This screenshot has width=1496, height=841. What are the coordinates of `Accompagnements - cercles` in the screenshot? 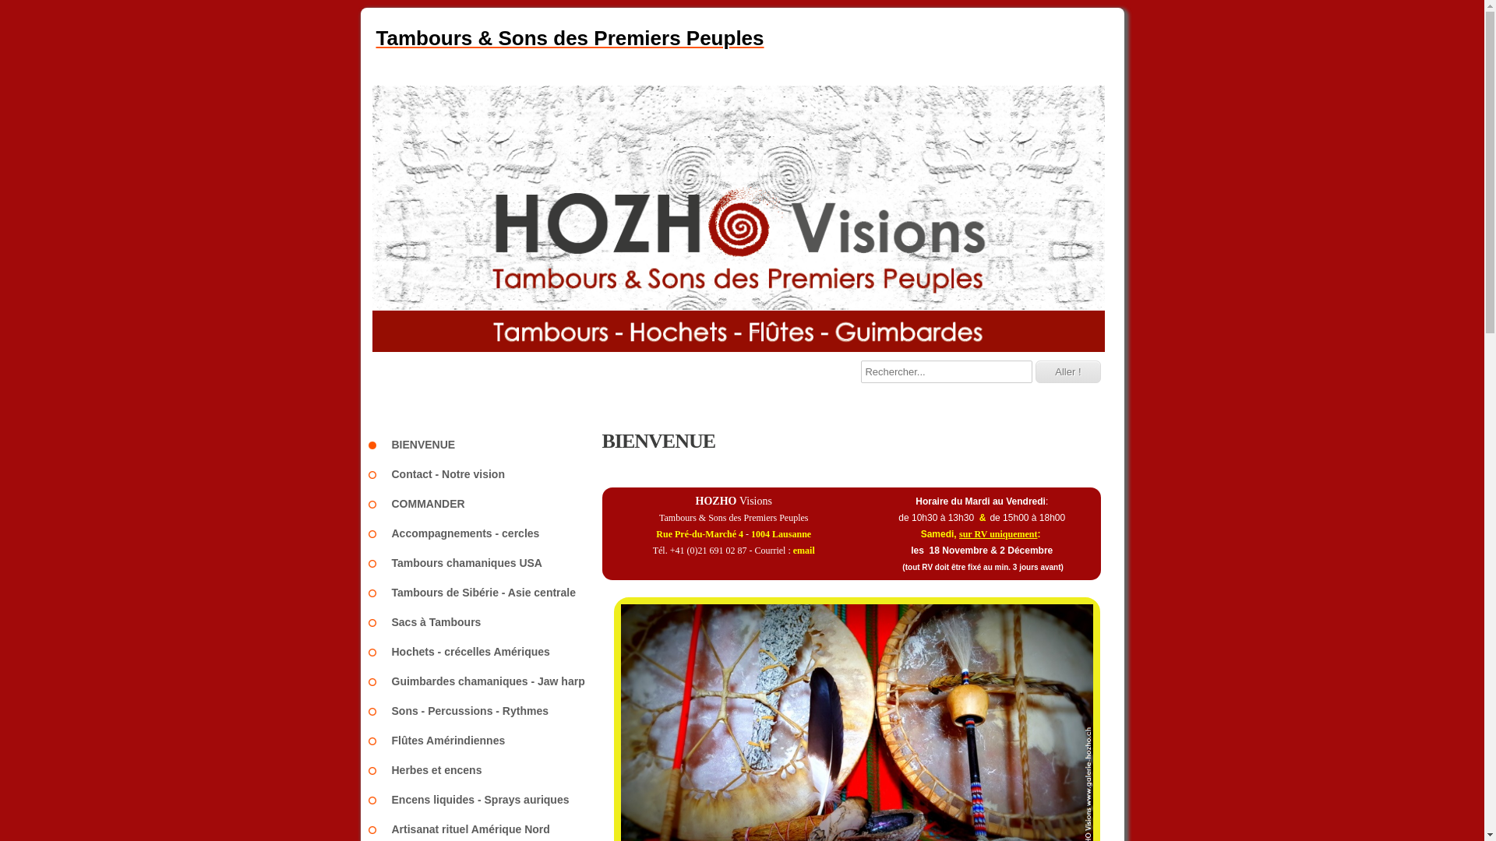 It's located at (485, 533).